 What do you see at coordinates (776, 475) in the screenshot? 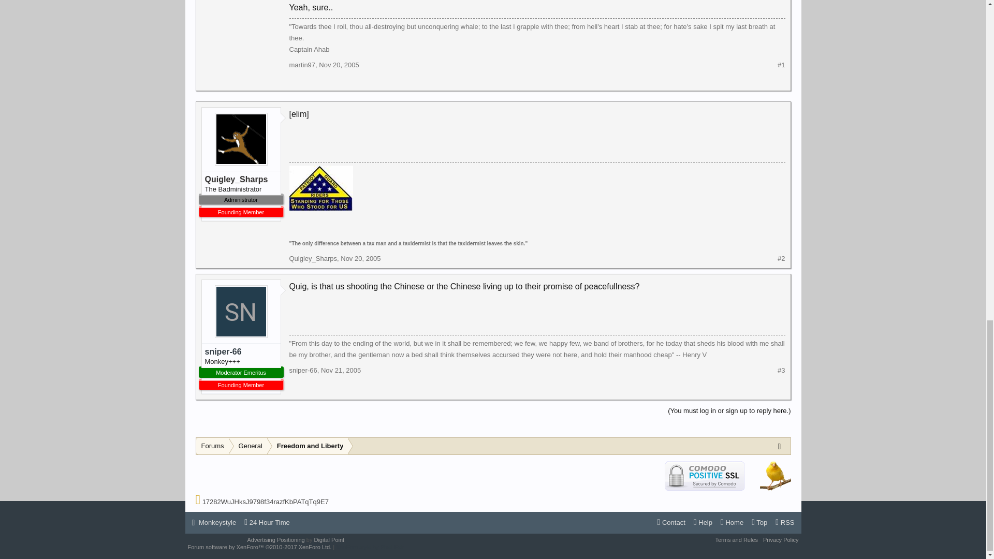
I see `Warrant Canary` at bounding box center [776, 475].